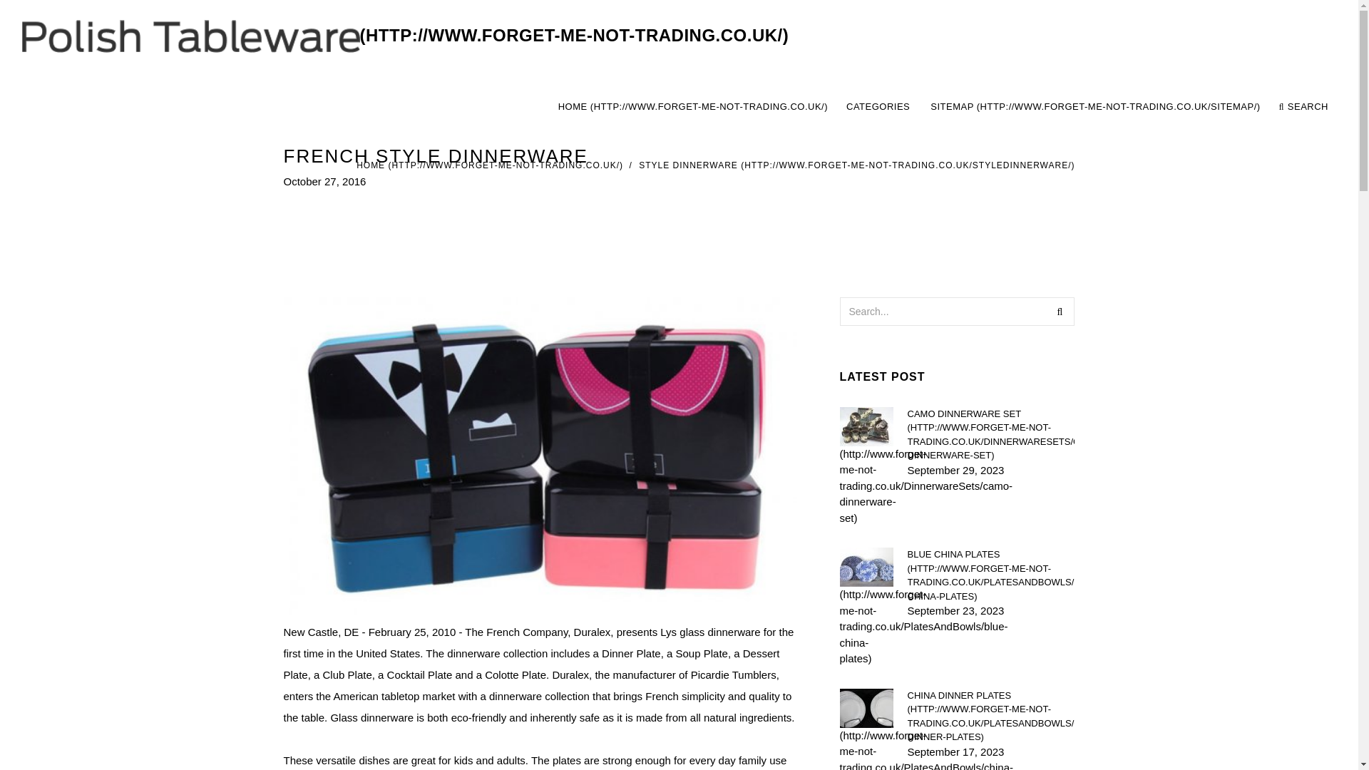  Describe the element at coordinates (1303, 107) in the screenshot. I see `SEARCH` at that location.